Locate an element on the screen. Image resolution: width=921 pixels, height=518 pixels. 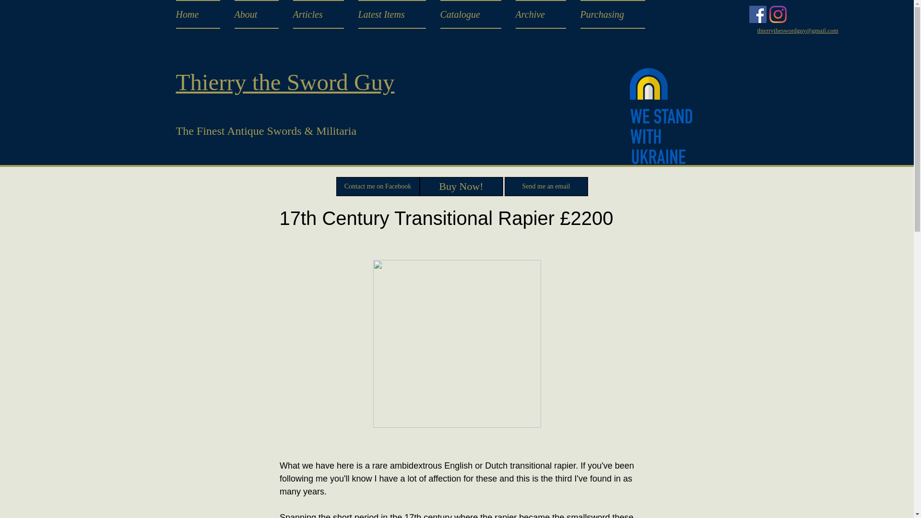
Latest Items is located at coordinates (391, 14).